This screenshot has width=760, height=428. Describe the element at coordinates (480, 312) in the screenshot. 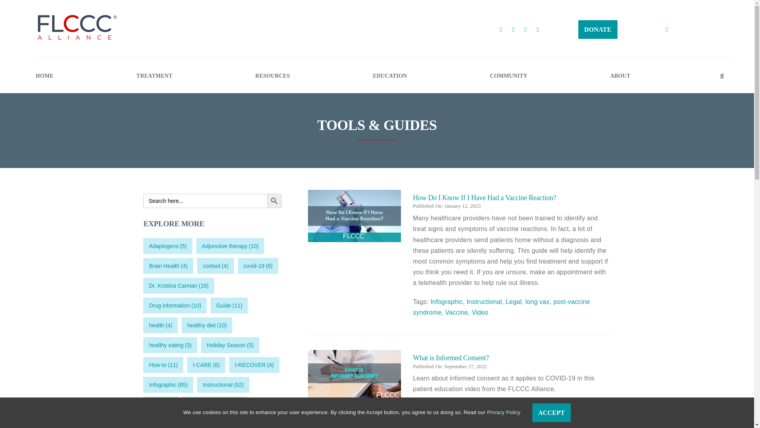

I see `Video` at that location.